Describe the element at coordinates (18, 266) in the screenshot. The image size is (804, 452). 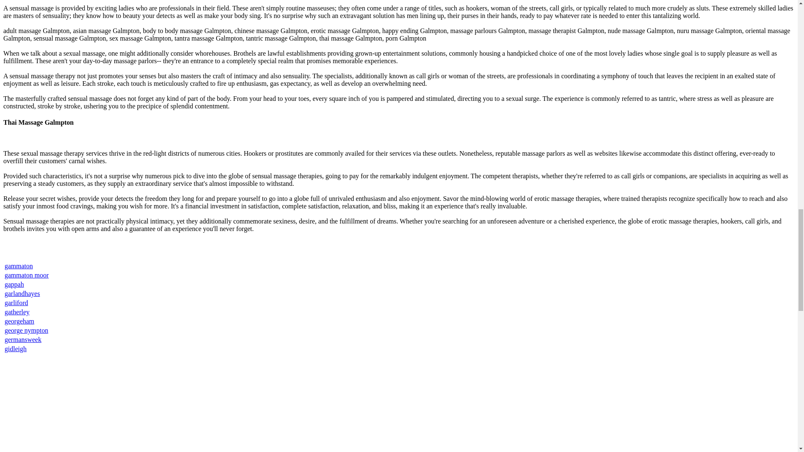
I see `gammaton` at that location.